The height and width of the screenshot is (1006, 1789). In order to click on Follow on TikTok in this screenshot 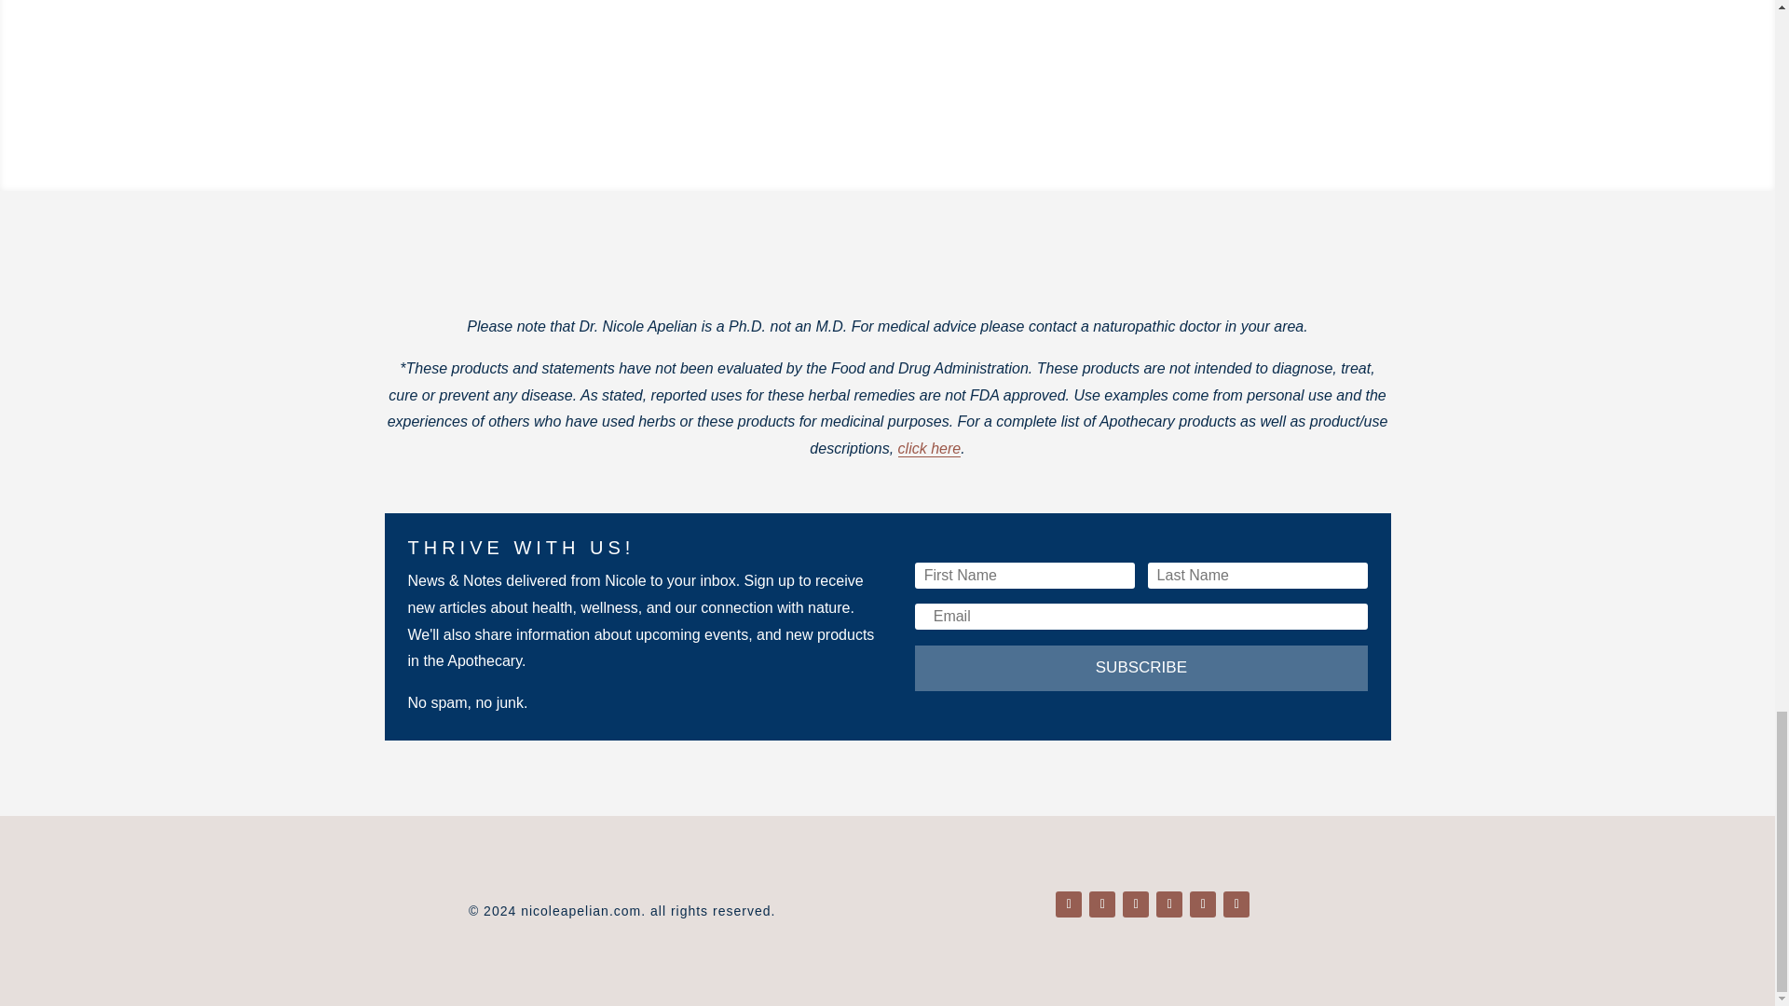, I will do `click(1236, 904)`.